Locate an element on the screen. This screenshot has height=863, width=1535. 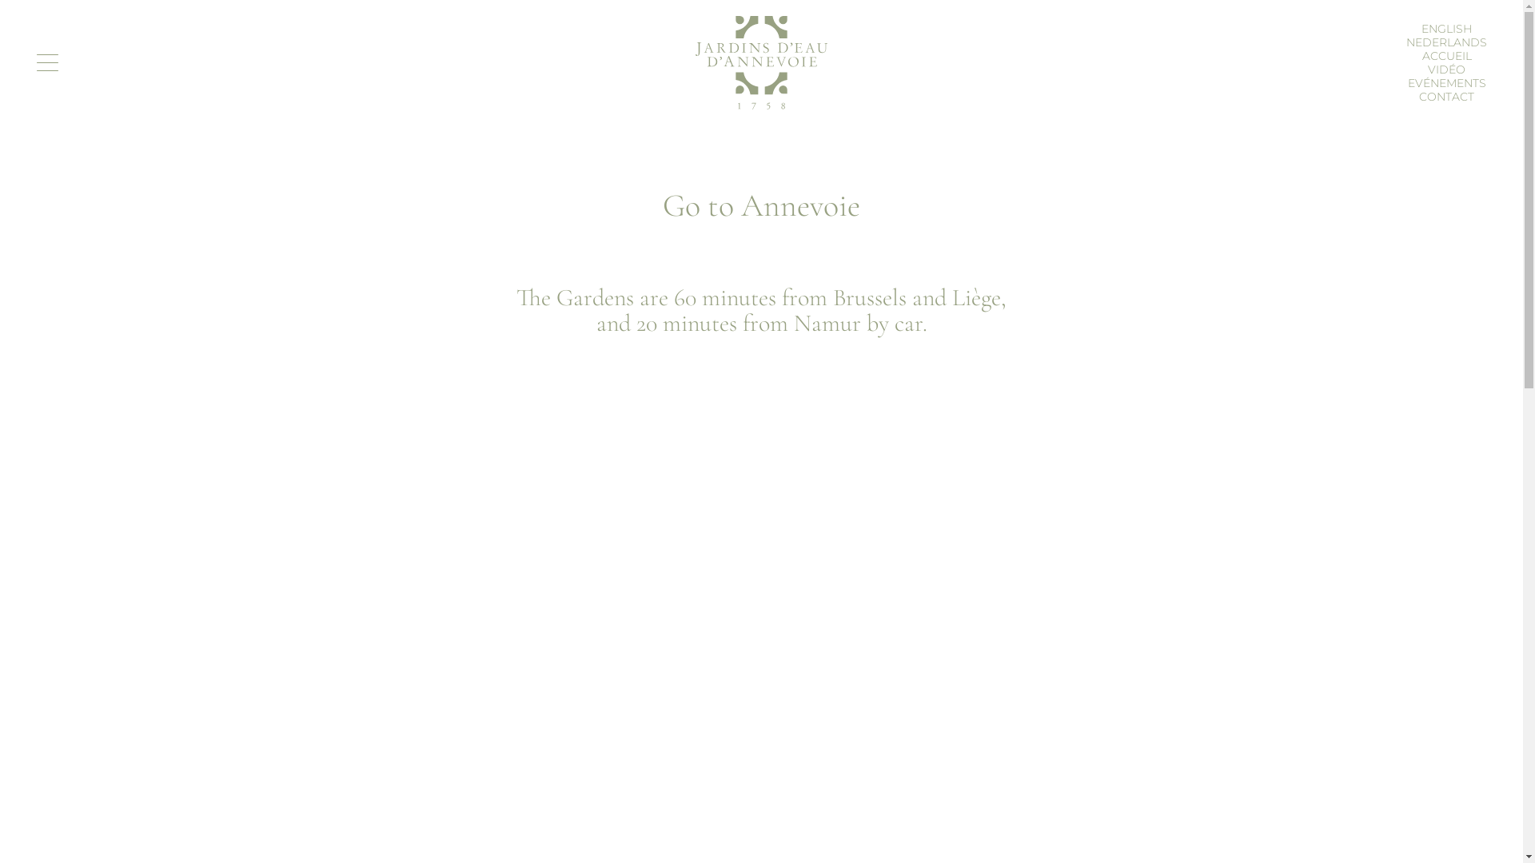
ENGLISH is located at coordinates (1447, 28).